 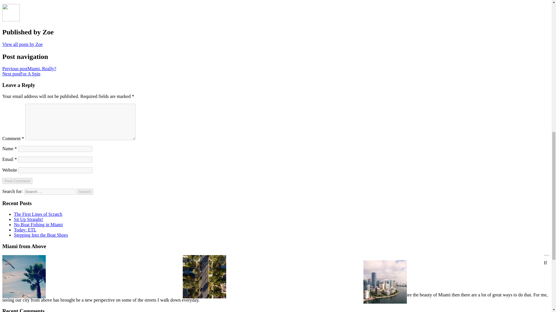 I want to click on No Boat Fishing in Miami, so click(x=38, y=224).